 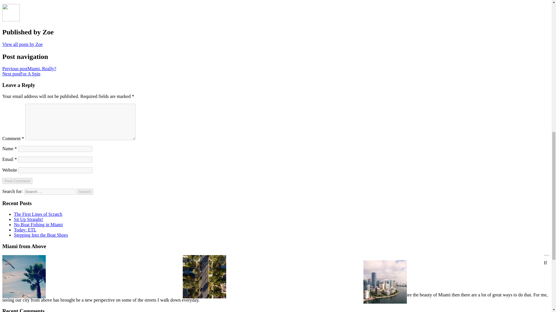 I want to click on No Boat Fishing in Miami, so click(x=38, y=224).